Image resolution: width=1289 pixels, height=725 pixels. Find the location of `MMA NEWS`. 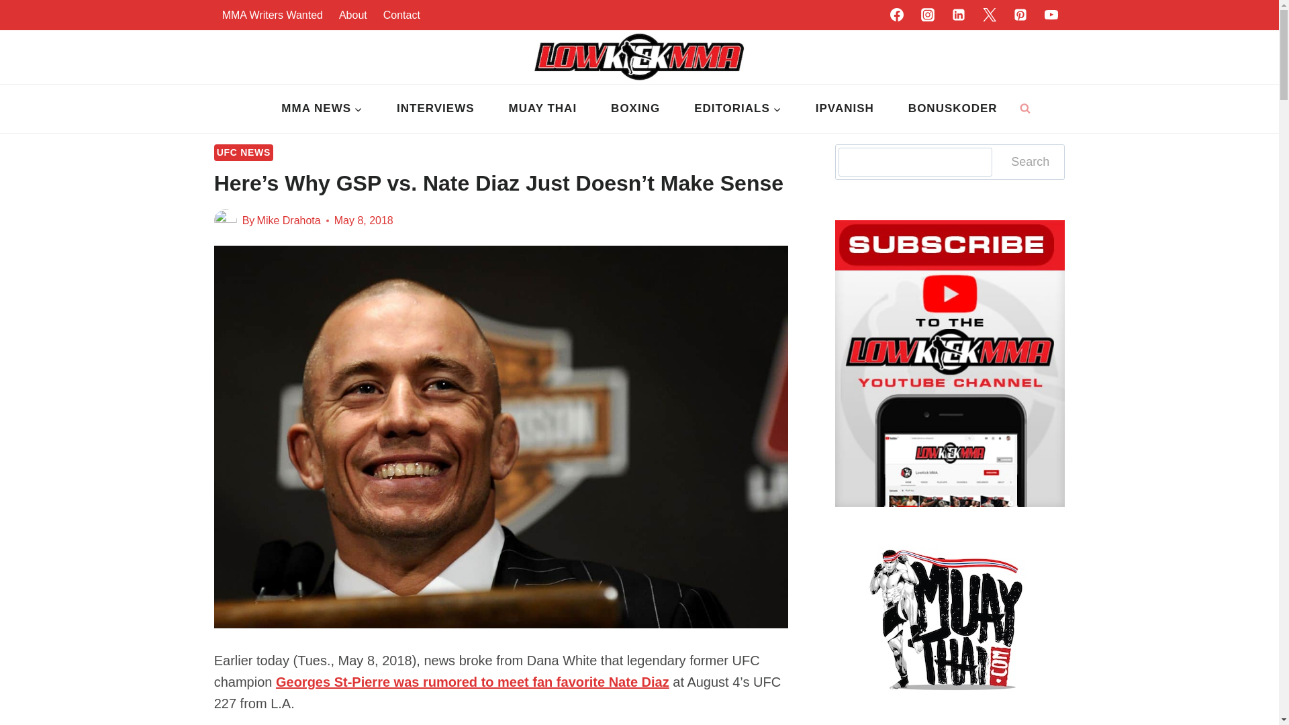

MMA NEWS is located at coordinates (322, 109).